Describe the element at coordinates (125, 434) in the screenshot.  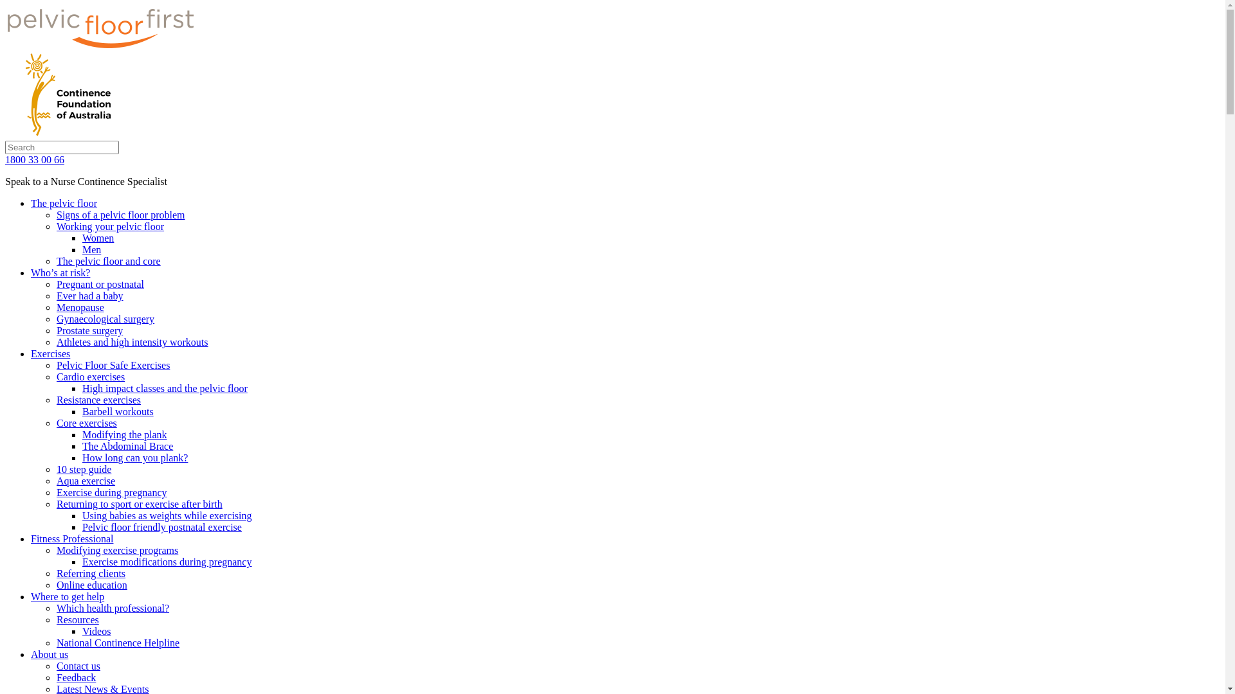
I see `Modifying the plank` at that location.